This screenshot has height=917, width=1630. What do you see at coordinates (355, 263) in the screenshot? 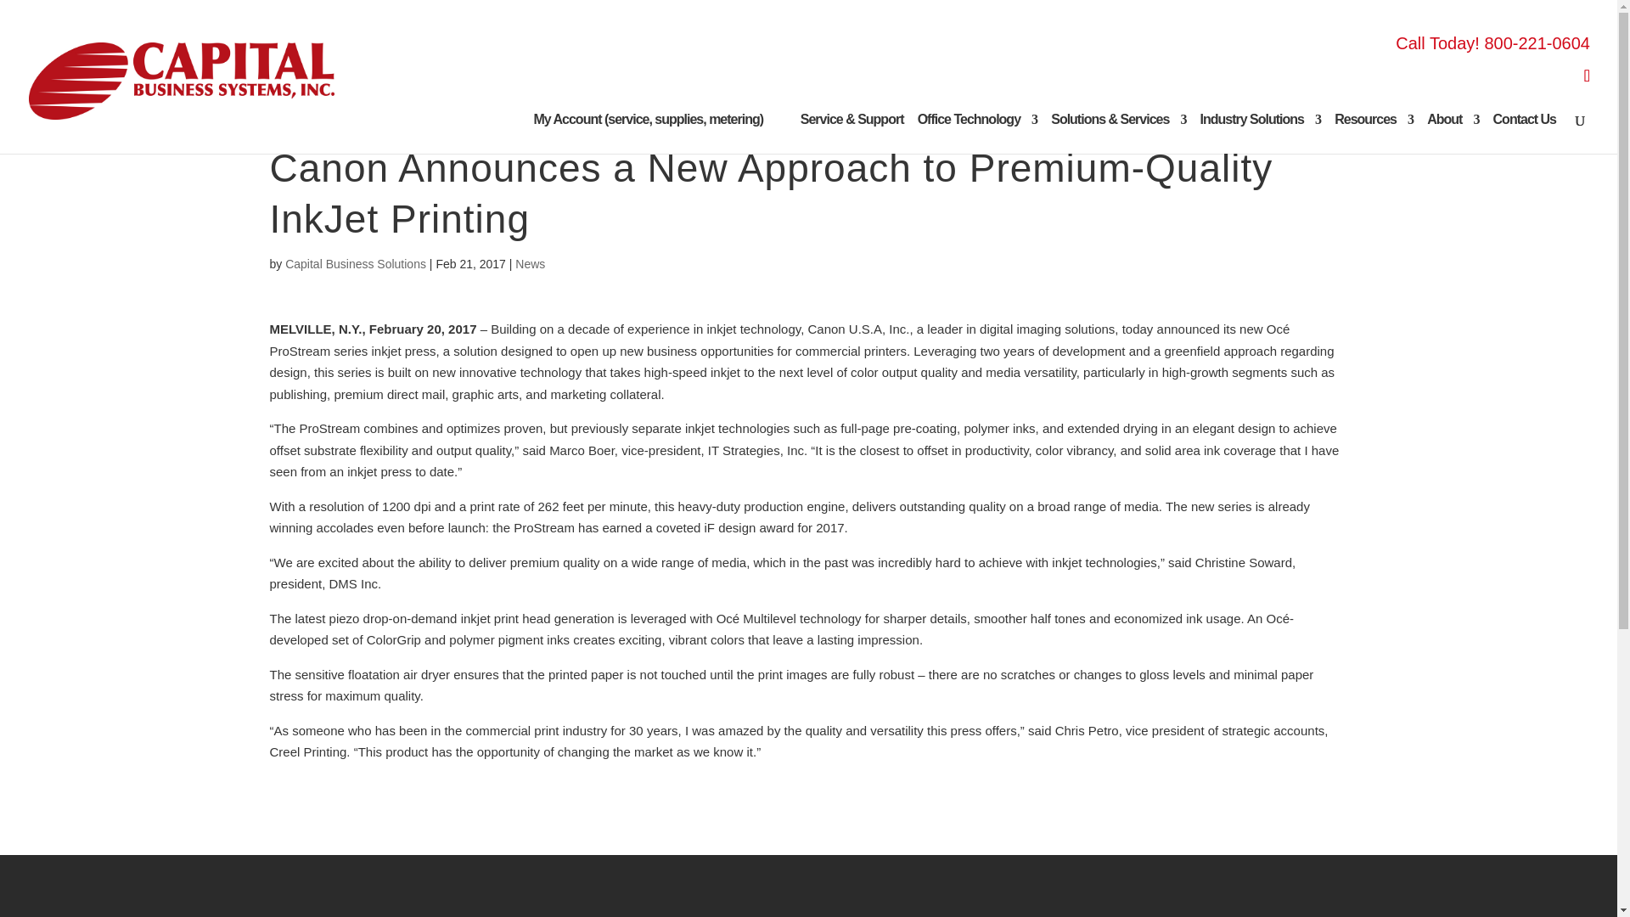
I see `Posts by Capital Business Solutions` at bounding box center [355, 263].